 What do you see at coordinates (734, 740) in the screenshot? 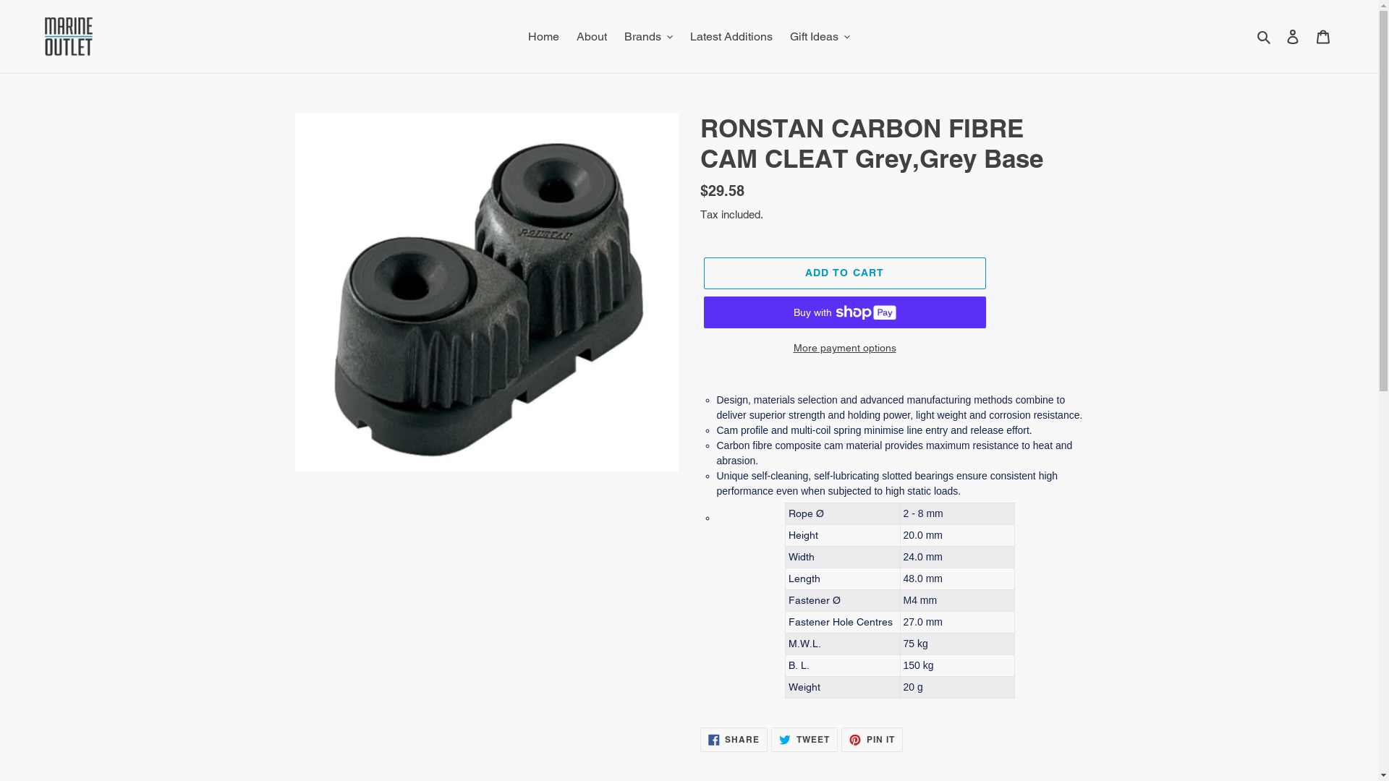
I see `SHARE
SHARE ON FACEBOOK` at bounding box center [734, 740].